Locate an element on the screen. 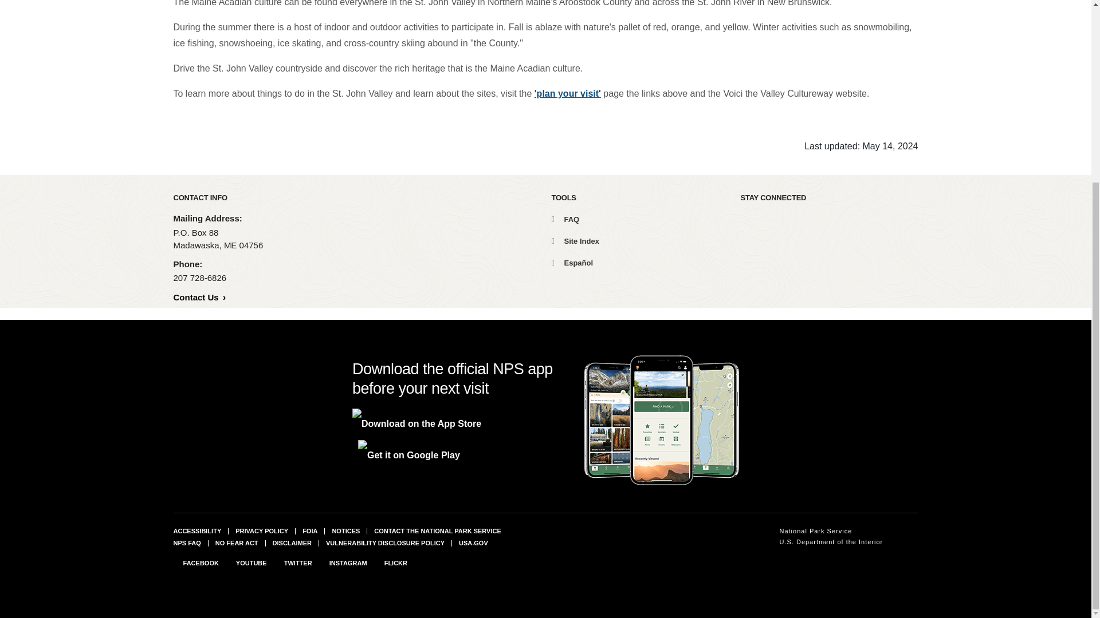  Voici the Valley Cultureway website is located at coordinates (794, 93).